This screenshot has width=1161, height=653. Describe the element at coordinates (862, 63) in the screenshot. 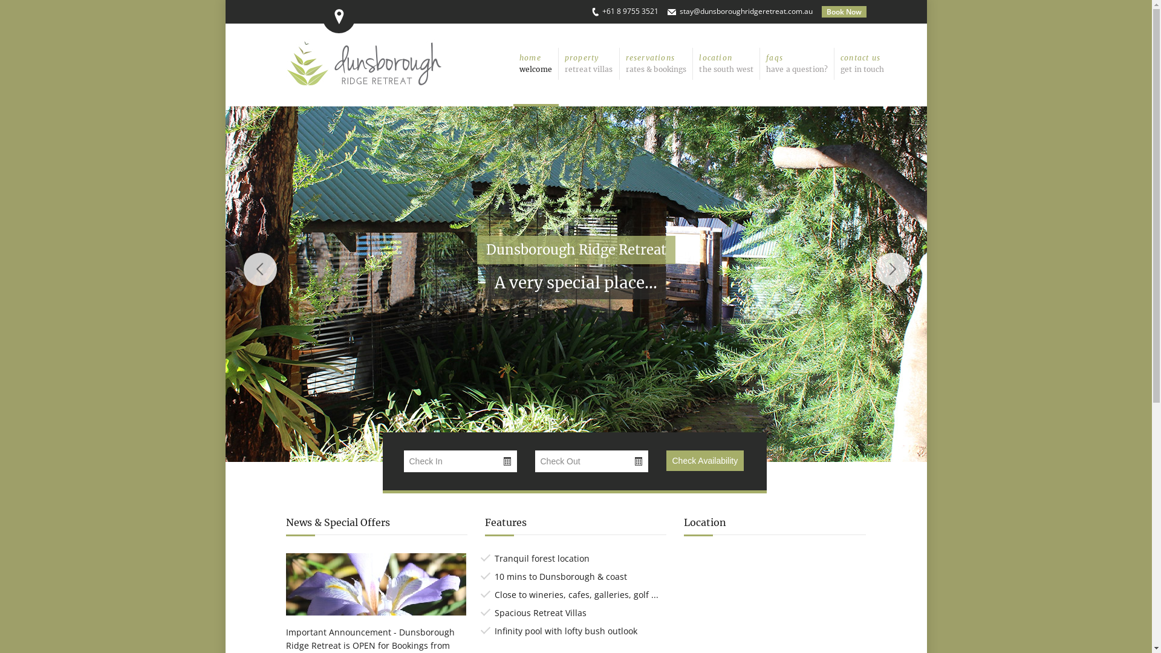

I see `contact us
get in touch` at that location.